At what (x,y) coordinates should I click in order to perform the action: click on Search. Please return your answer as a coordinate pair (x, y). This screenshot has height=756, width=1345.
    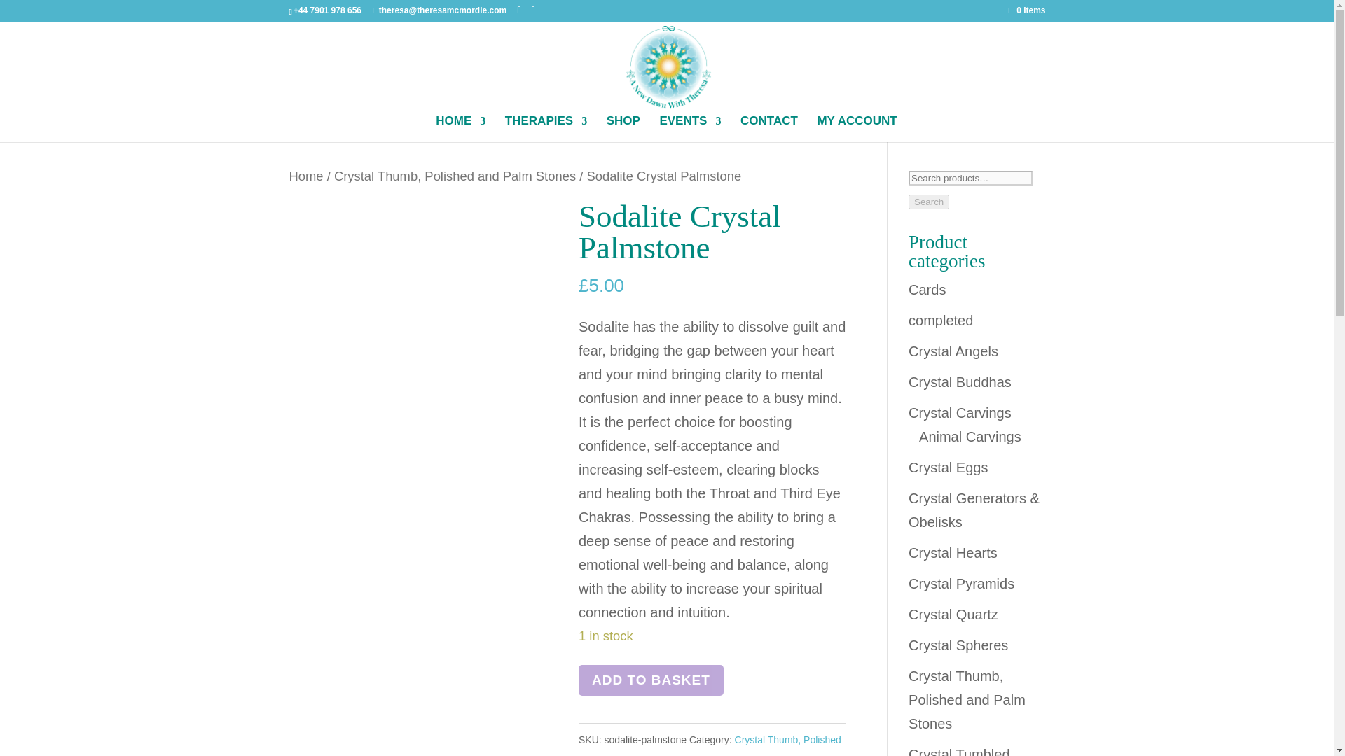
    Looking at the image, I should click on (929, 202).